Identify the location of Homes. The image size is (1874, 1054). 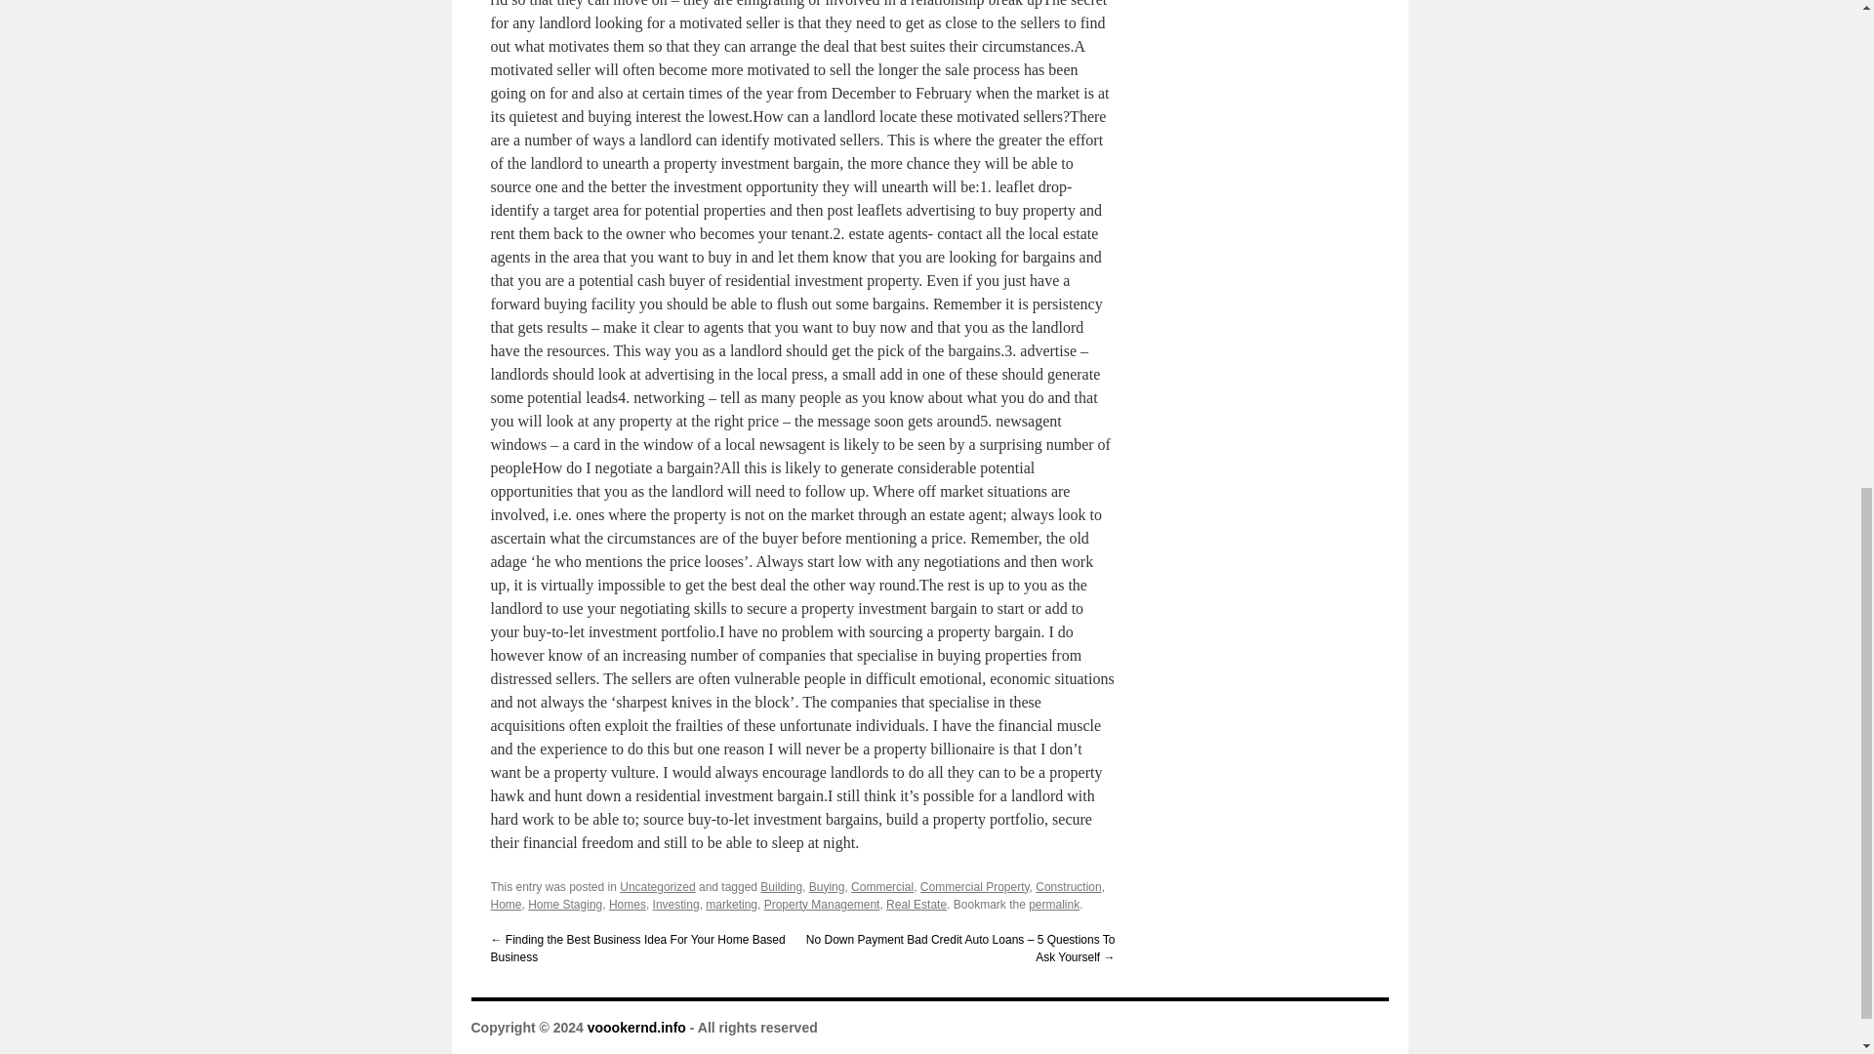
(628, 905).